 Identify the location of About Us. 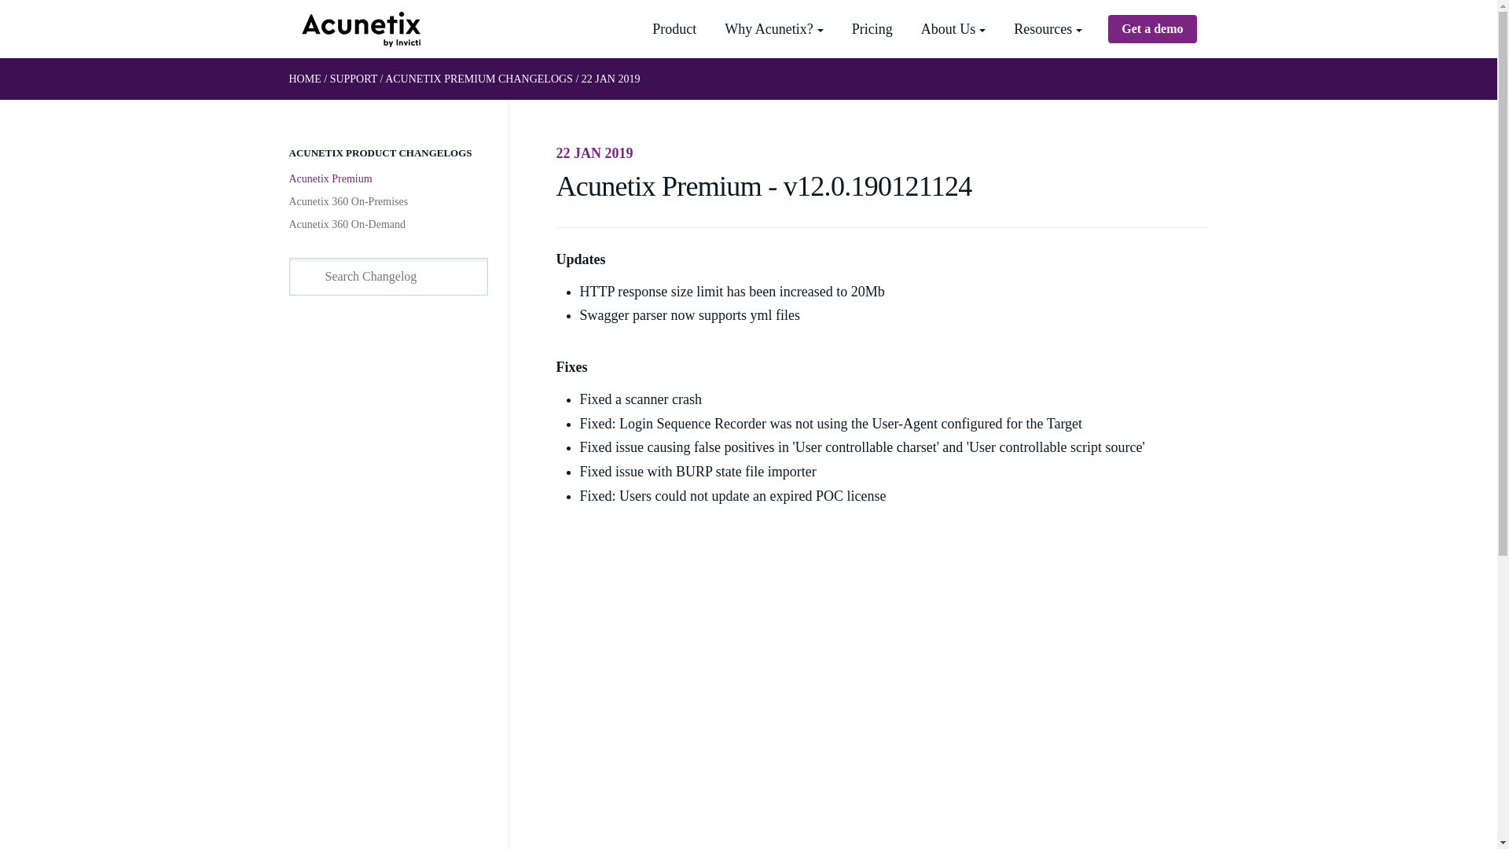
(953, 29).